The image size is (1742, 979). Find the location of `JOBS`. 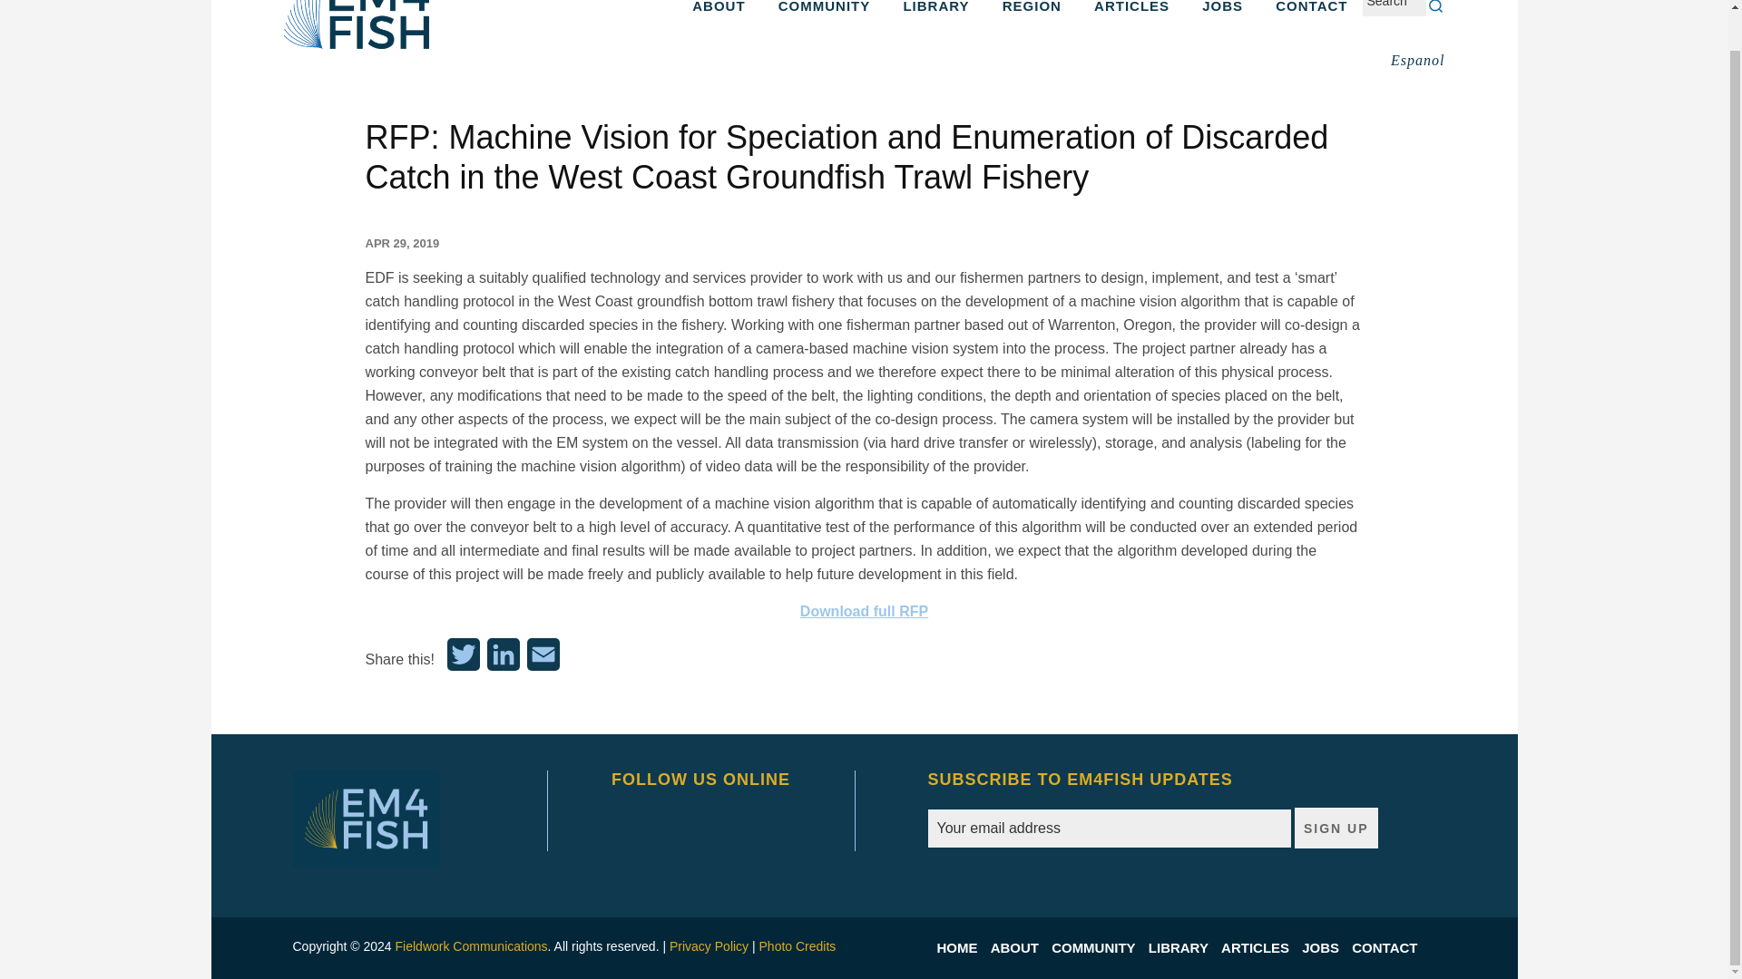

JOBS is located at coordinates (1325, 948).